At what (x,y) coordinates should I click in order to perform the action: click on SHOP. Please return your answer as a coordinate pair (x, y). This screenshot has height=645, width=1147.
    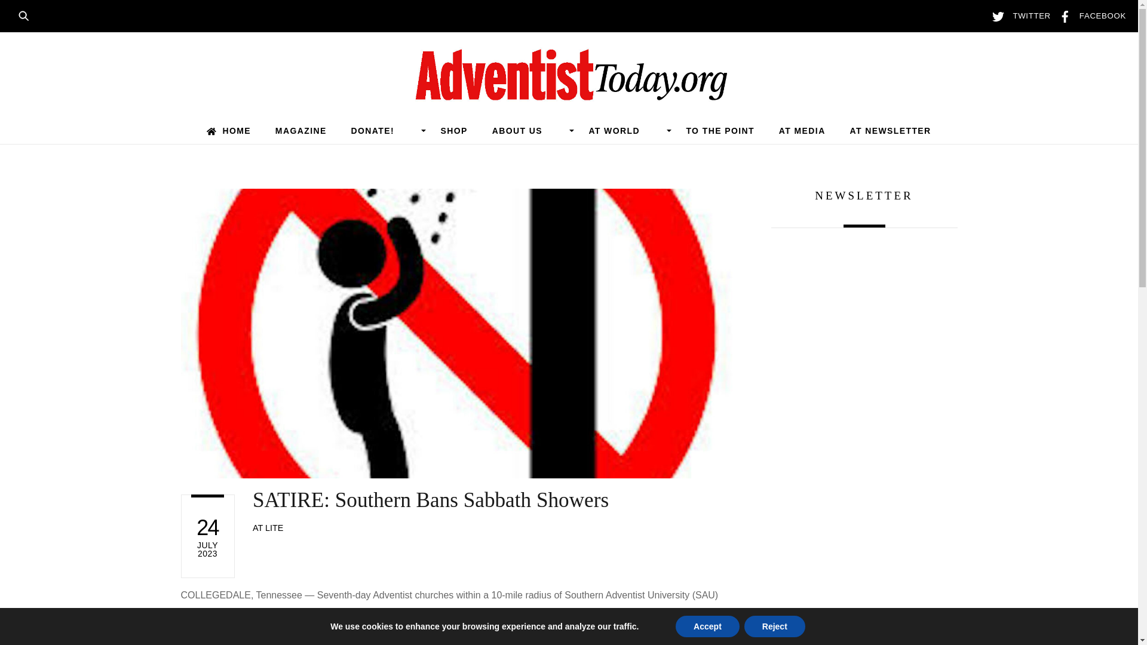
    Looking at the image, I should click on (454, 130).